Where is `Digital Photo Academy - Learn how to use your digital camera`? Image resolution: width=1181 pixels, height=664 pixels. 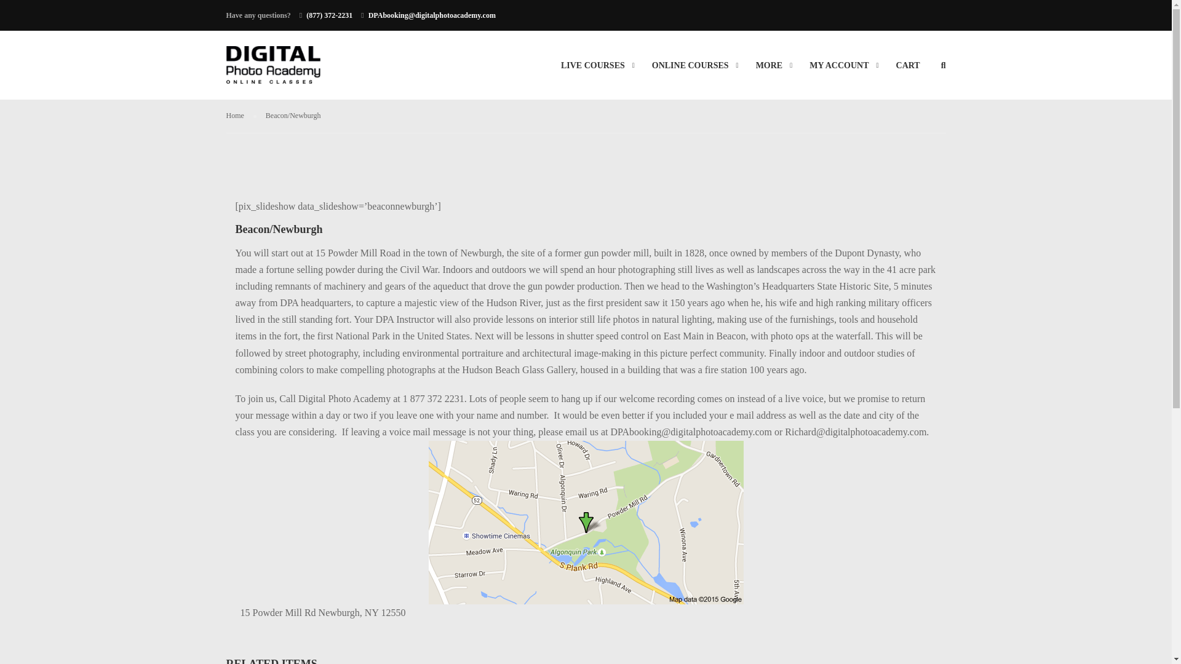 Digital Photo Academy - Learn how to use your digital camera is located at coordinates (273, 71).